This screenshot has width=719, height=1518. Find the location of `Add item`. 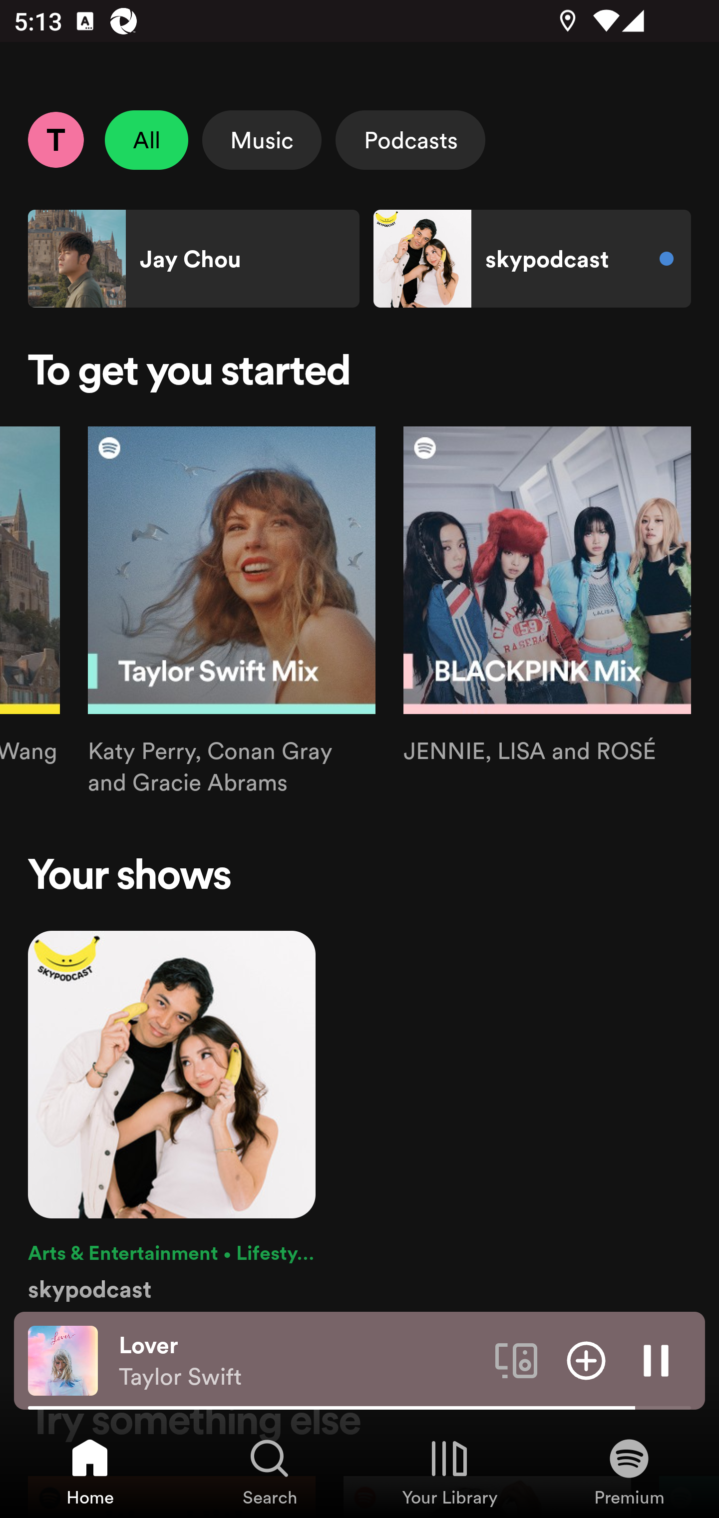

Add item is located at coordinates (586, 1360).